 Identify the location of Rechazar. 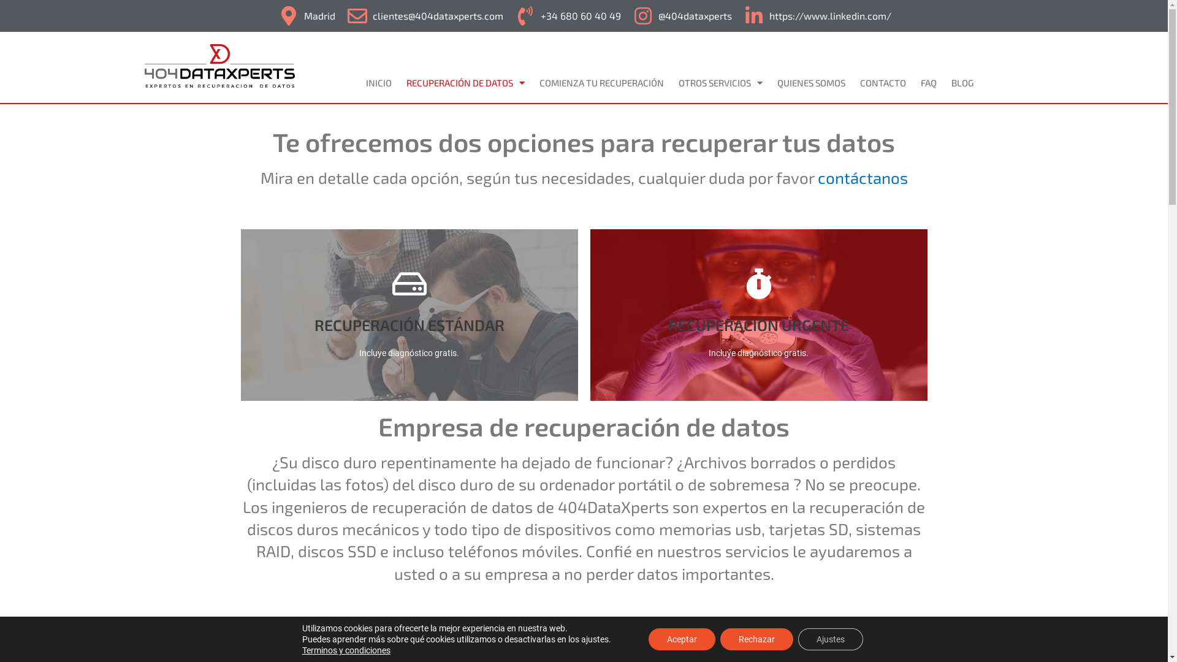
(756, 639).